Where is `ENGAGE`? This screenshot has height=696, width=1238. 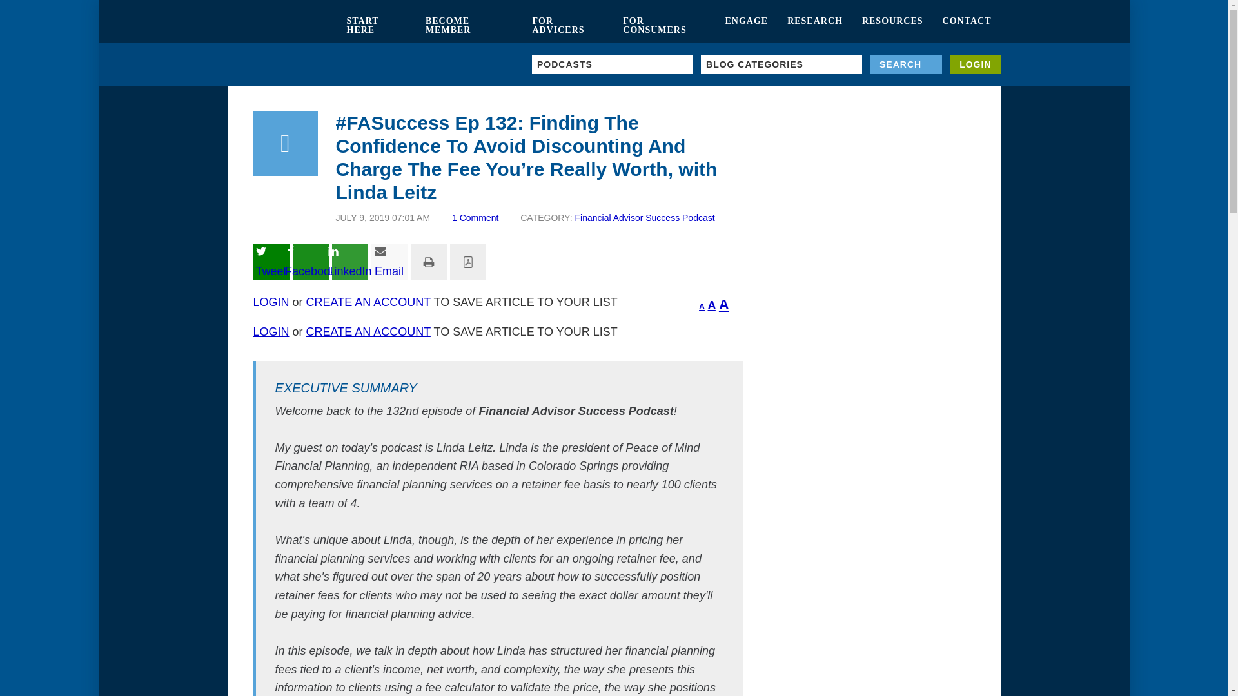
ENGAGE is located at coordinates (746, 26).